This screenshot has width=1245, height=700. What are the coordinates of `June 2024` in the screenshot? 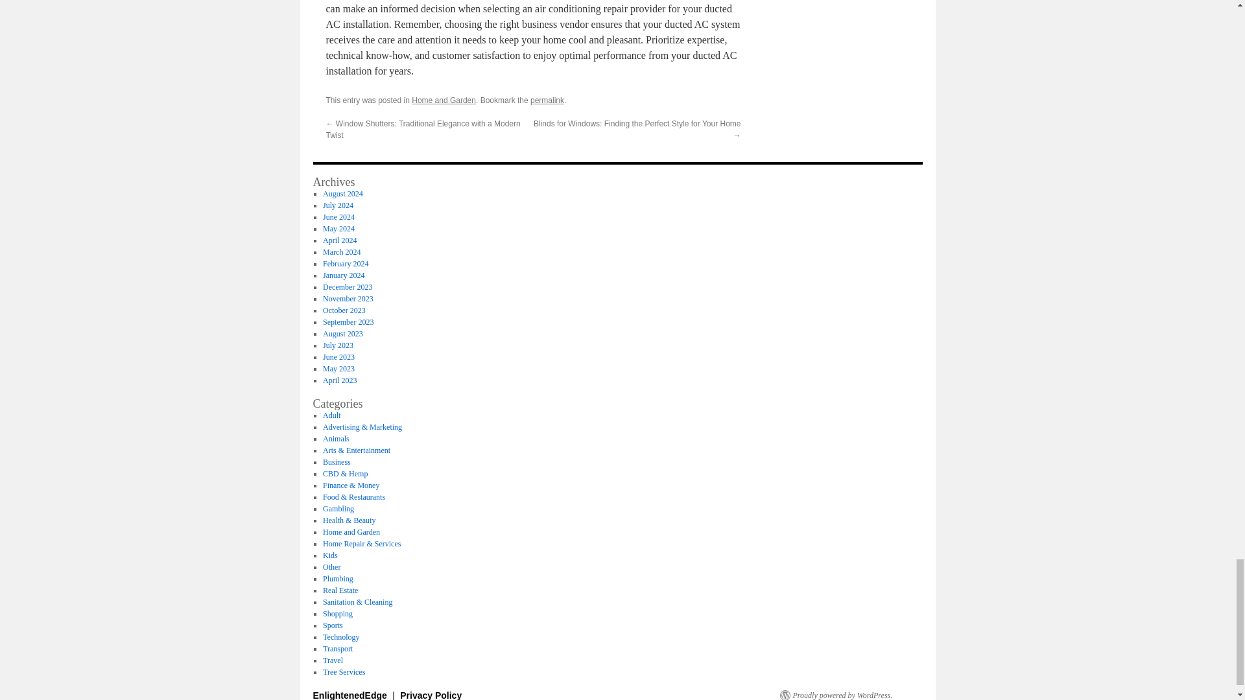 It's located at (338, 217).